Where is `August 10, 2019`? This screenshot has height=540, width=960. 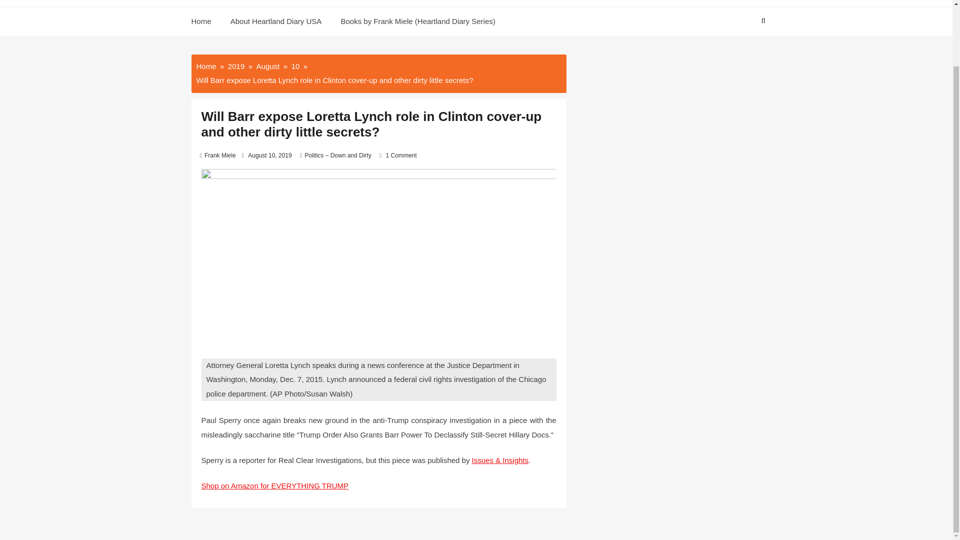
August 10, 2019 is located at coordinates (269, 155).